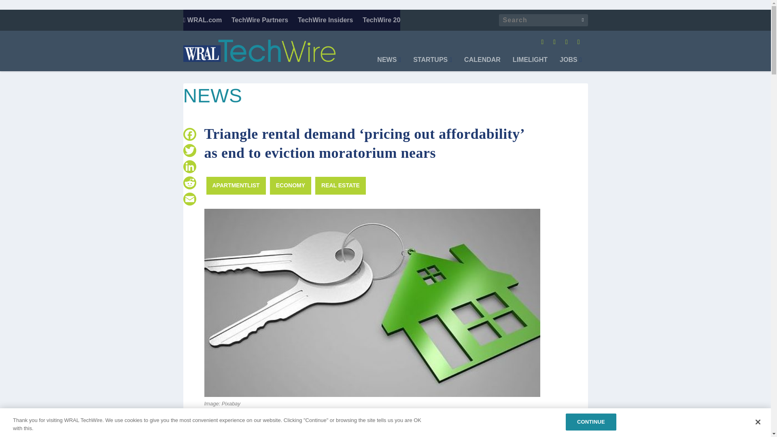 This screenshot has width=777, height=437. What do you see at coordinates (260, 20) in the screenshot?
I see `TechWire Partners` at bounding box center [260, 20].